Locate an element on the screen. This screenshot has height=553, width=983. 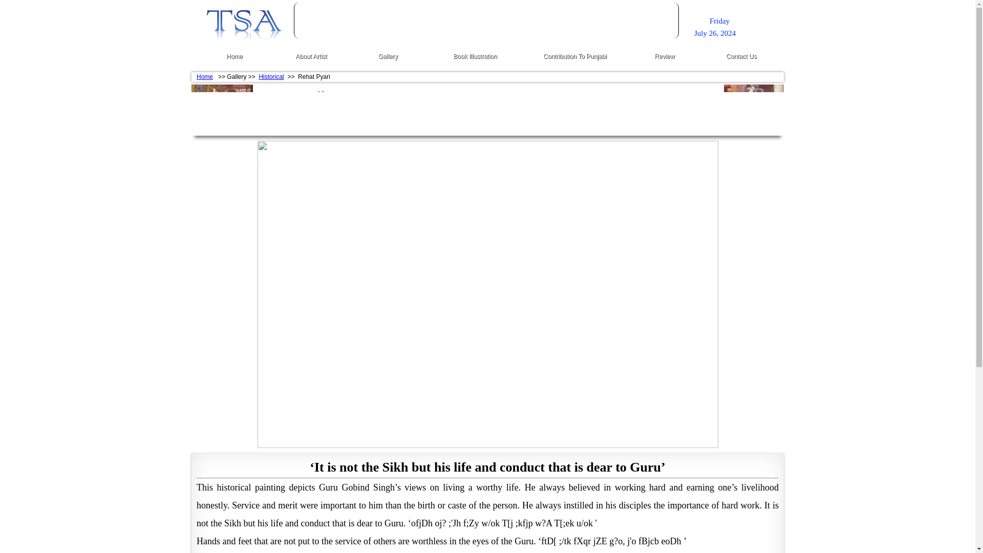
Home is located at coordinates (205, 76).